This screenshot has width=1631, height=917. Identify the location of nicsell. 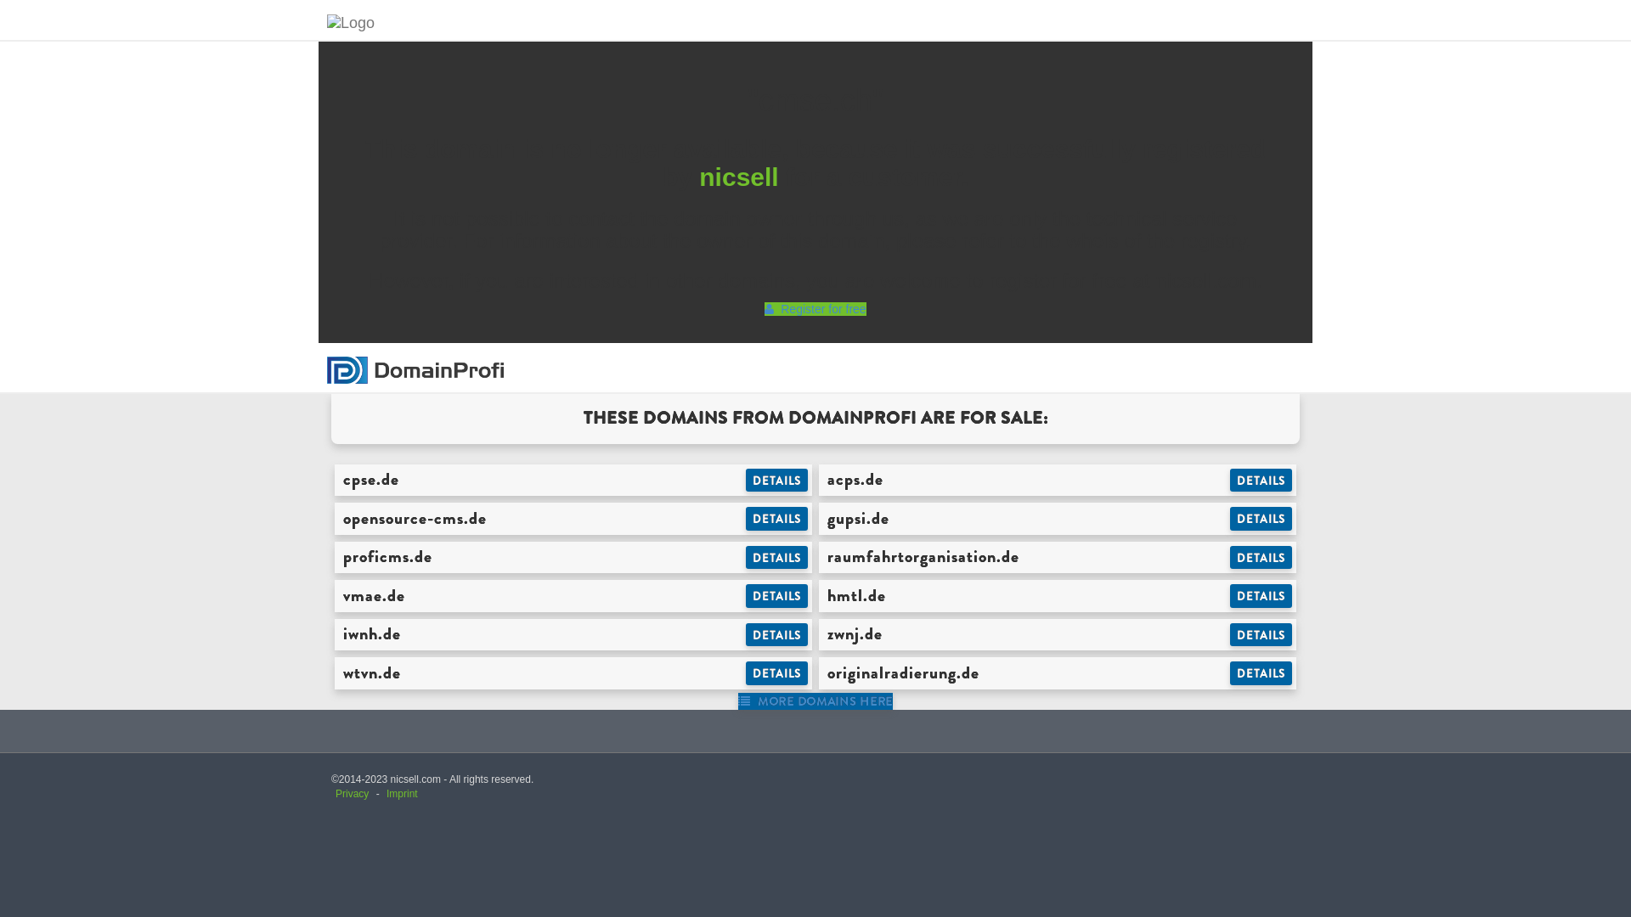
(739, 177).